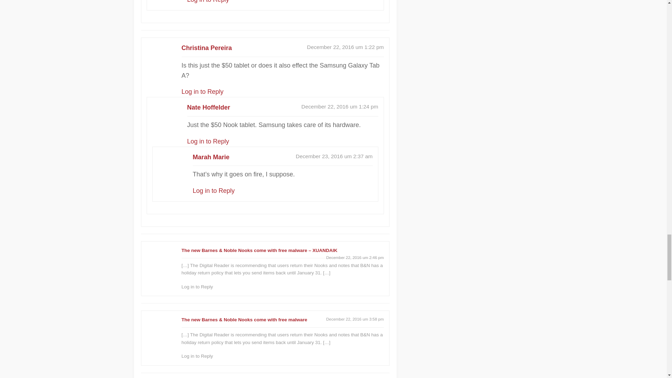 Image resolution: width=672 pixels, height=378 pixels. What do you see at coordinates (208, 1) in the screenshot?
I see `Log in to Reply` at bounding box center [208, 1].